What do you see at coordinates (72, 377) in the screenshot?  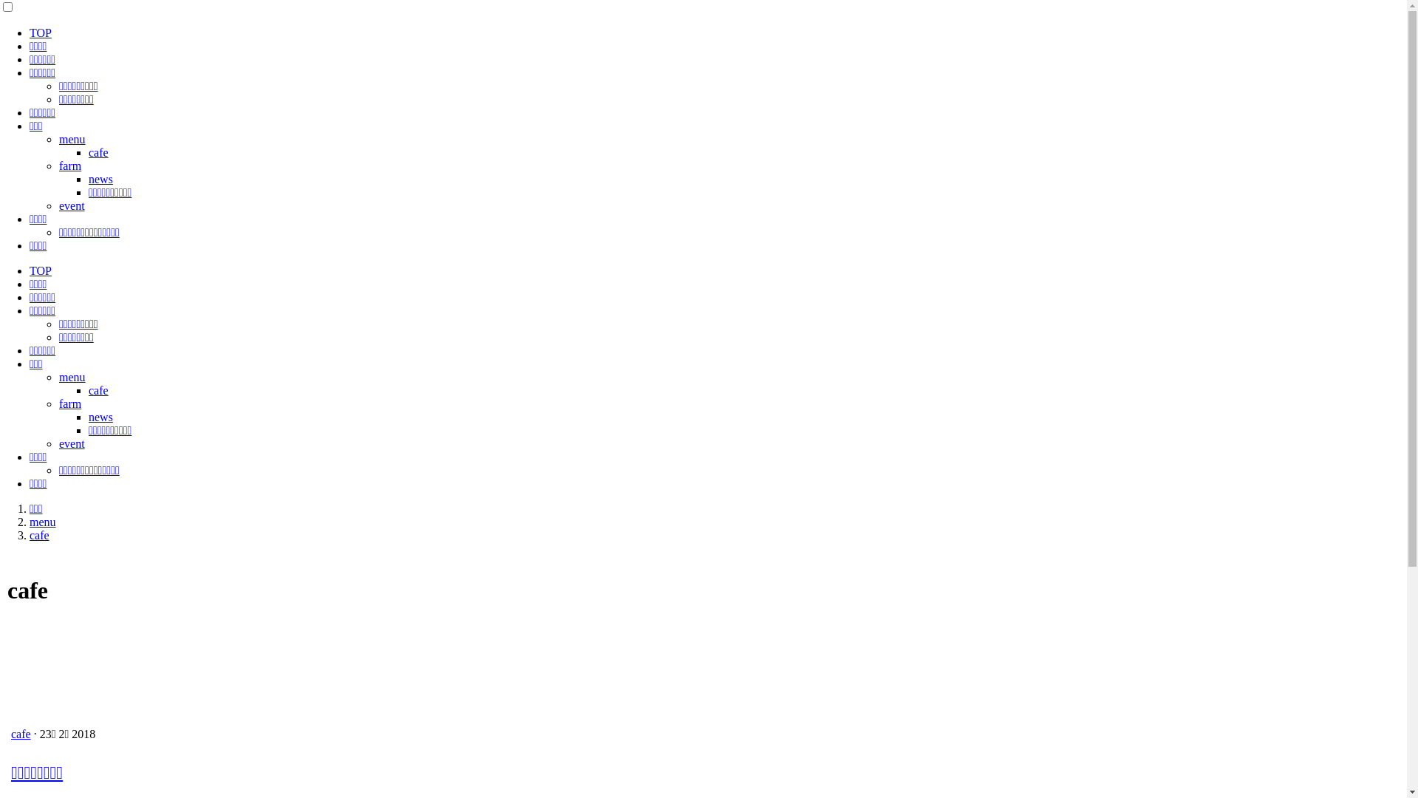 I see `menu` at bounding box center [72, 377].